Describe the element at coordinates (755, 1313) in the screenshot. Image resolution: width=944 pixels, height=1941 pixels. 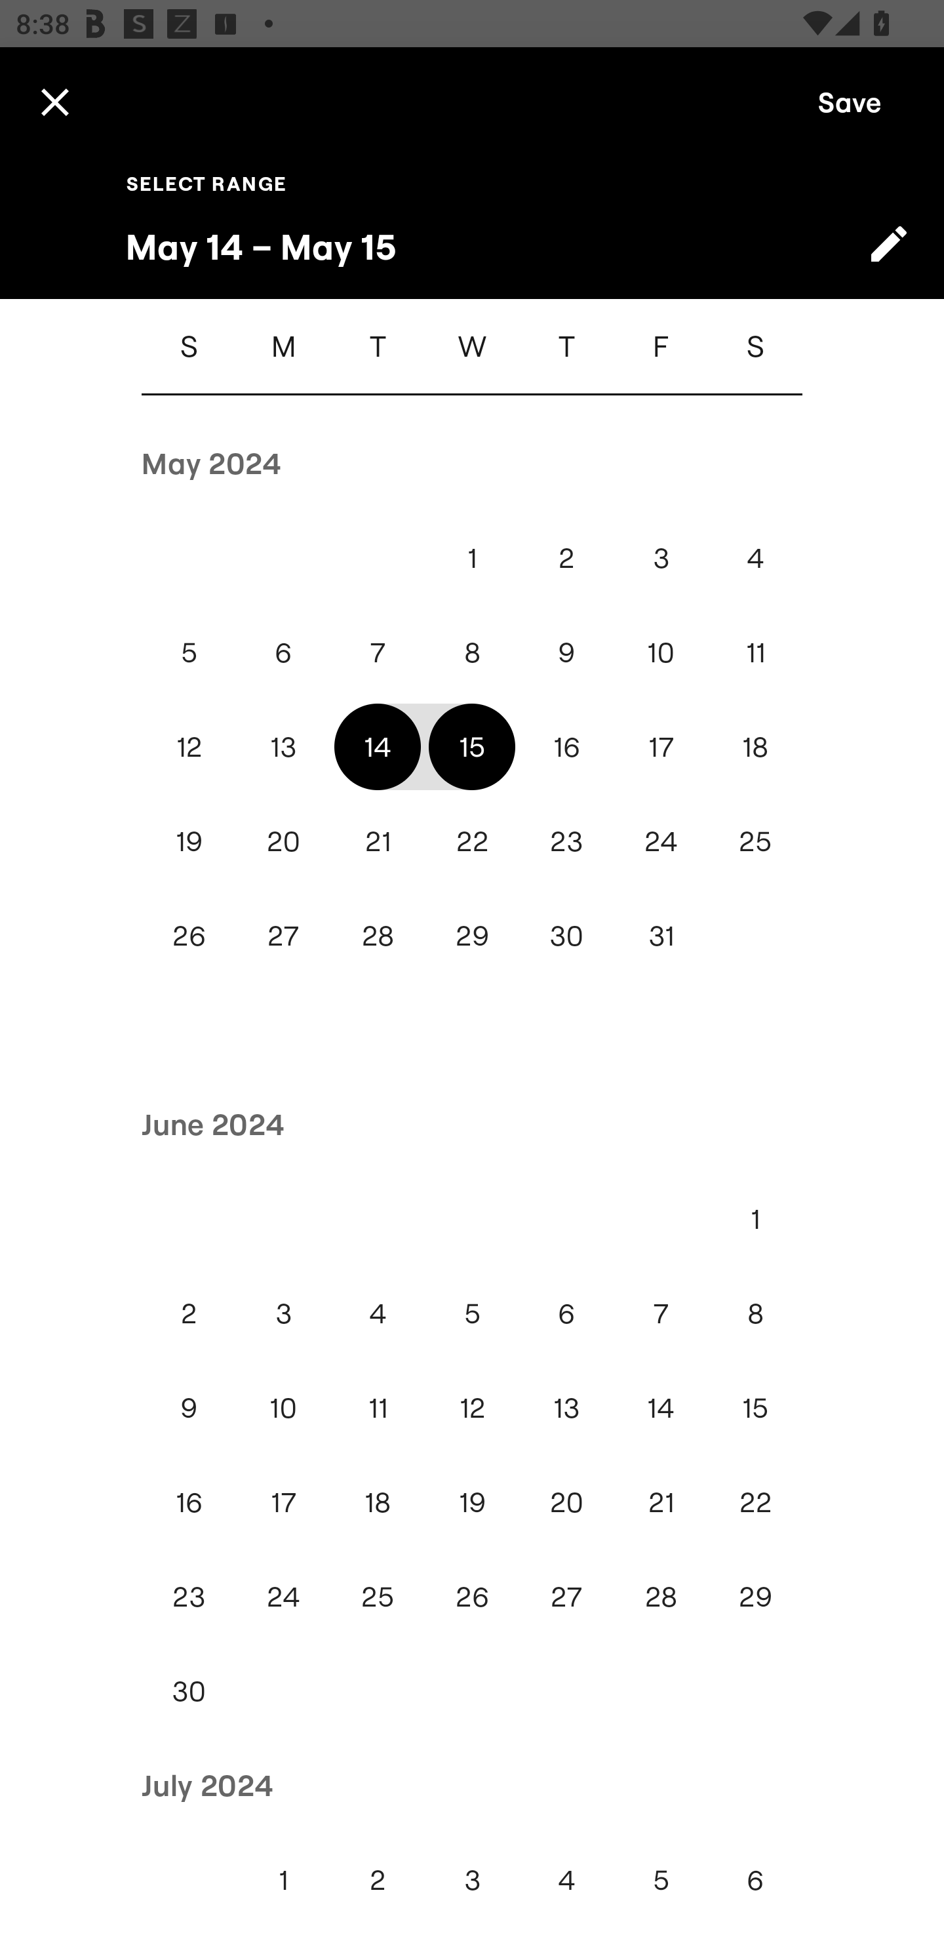
I see `8 Sat, Jun 8` at that location.